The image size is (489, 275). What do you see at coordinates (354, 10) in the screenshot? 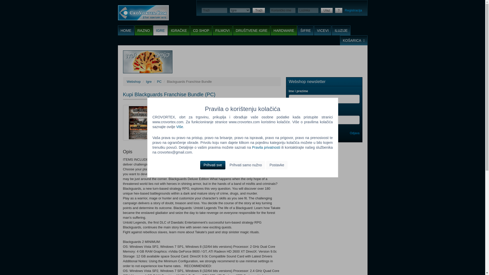
I see `Registracija` at bounding box center [354, 10].